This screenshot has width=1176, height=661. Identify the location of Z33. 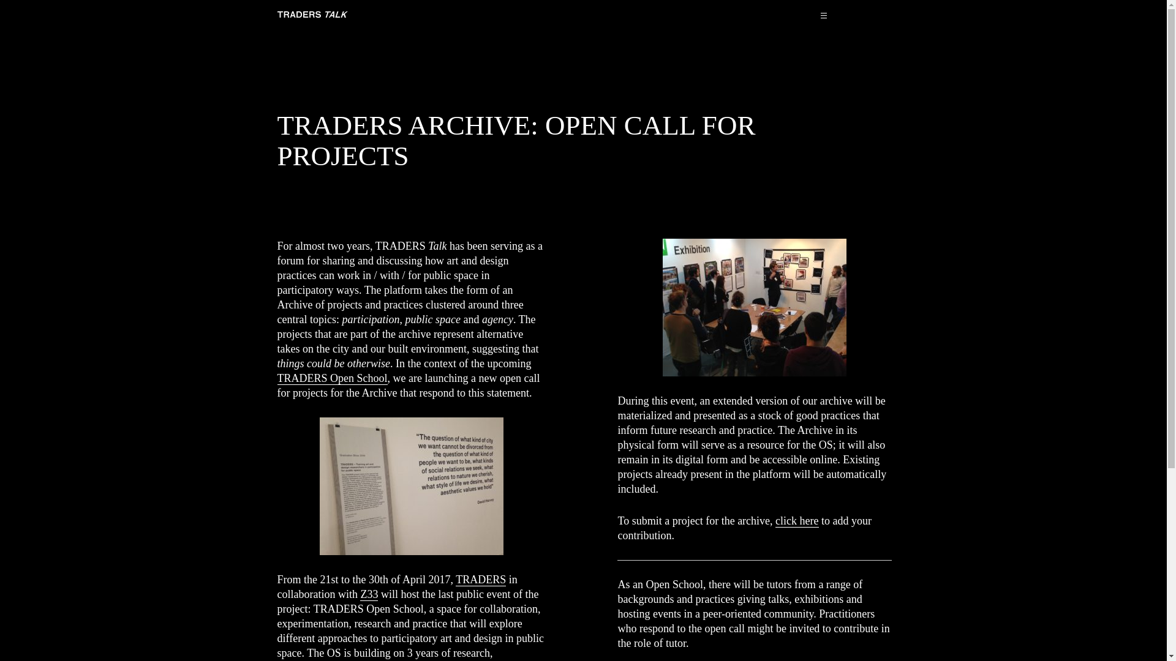
(369, 594).